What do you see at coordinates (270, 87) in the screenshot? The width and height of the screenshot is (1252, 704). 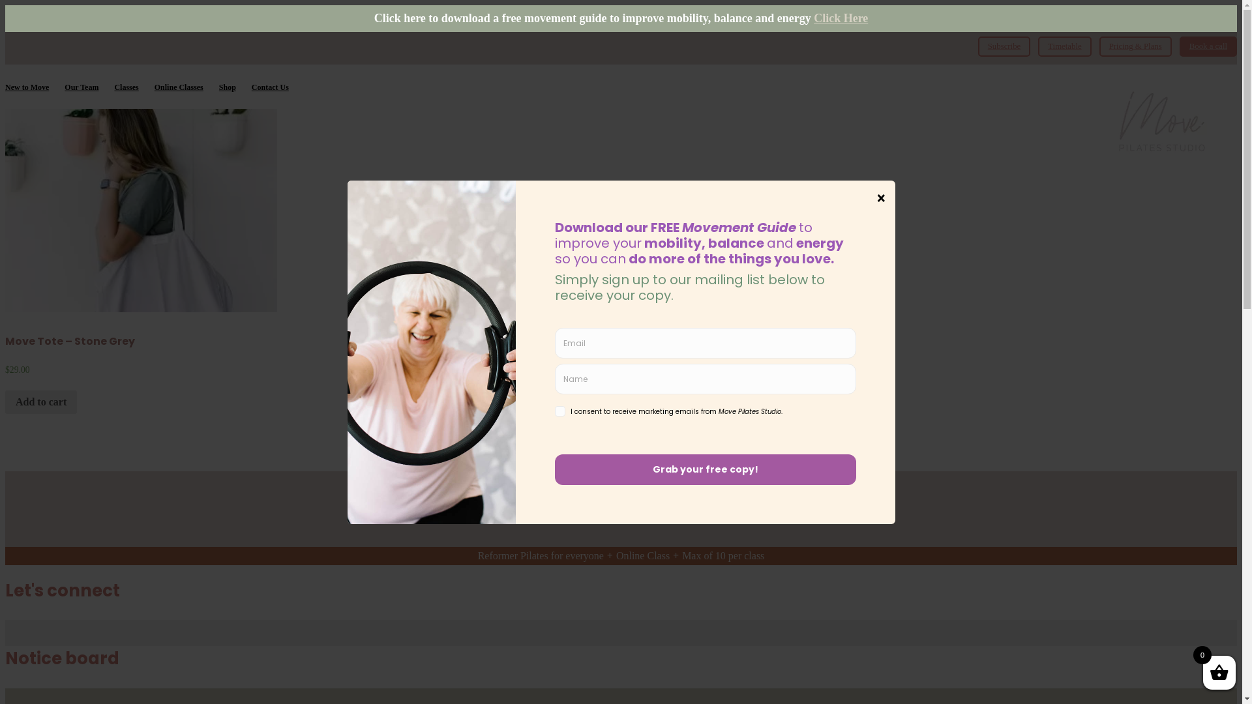 I see `Contact Us` at bounding box center [270, 87].